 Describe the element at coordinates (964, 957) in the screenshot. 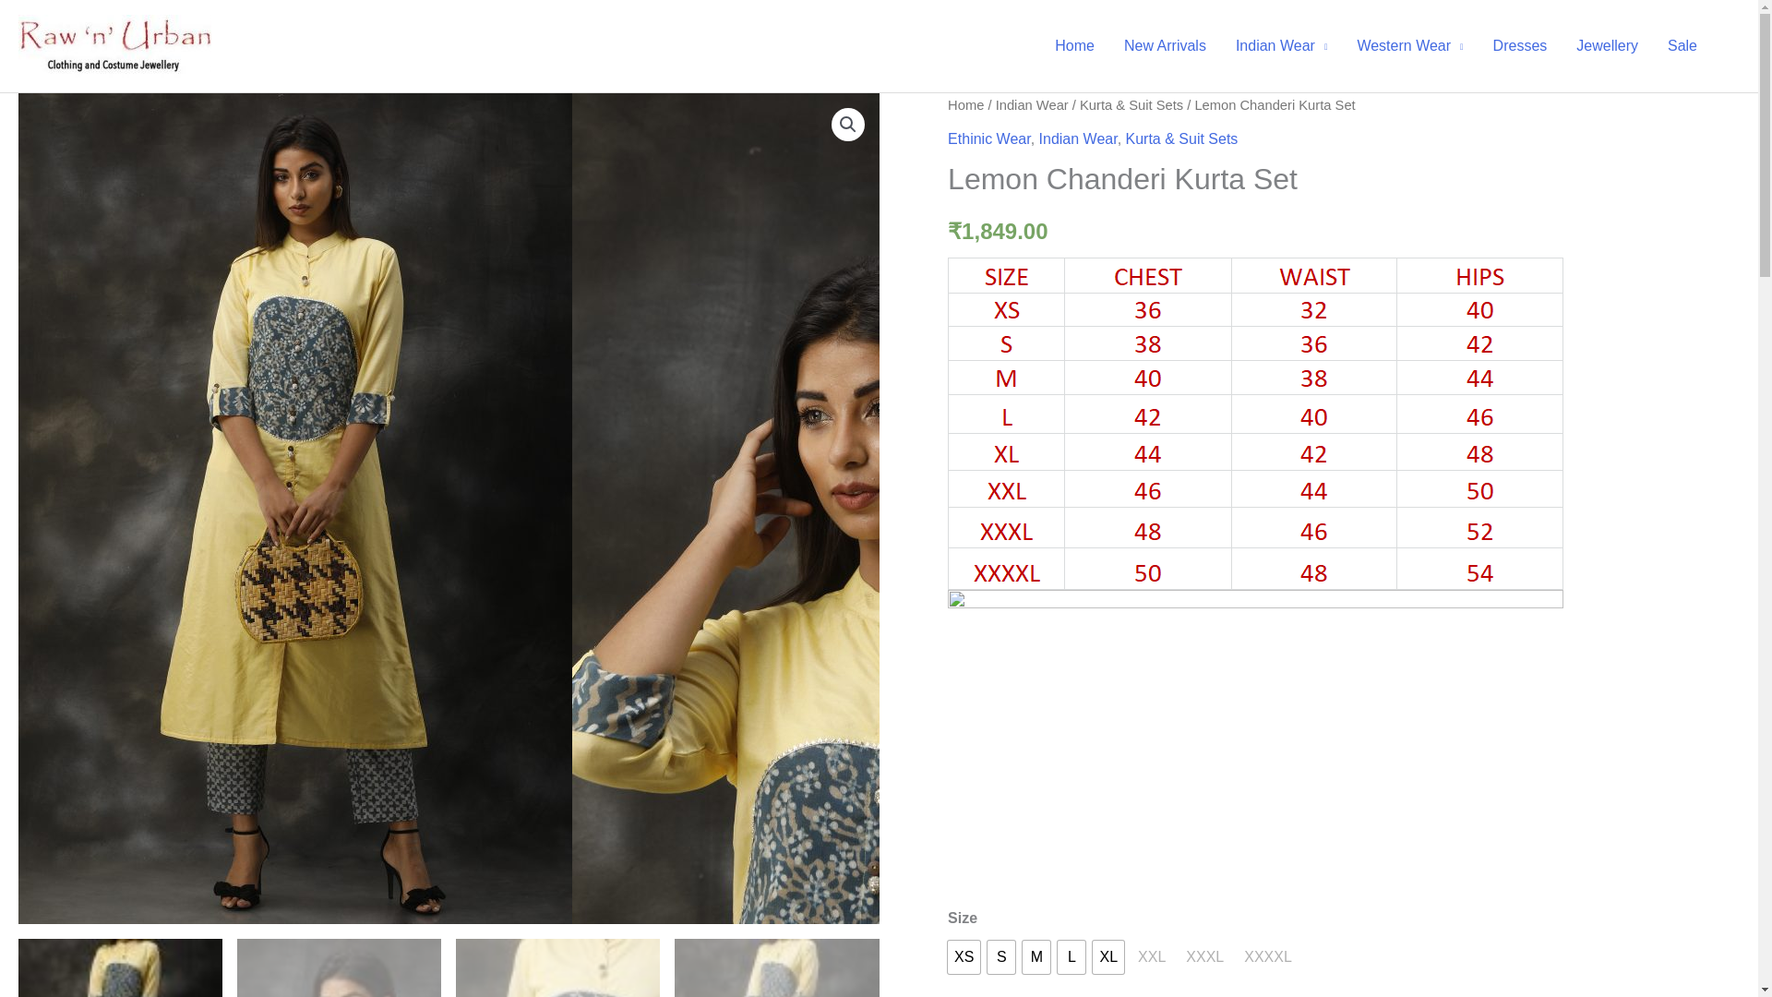

I see `XS` at that location.